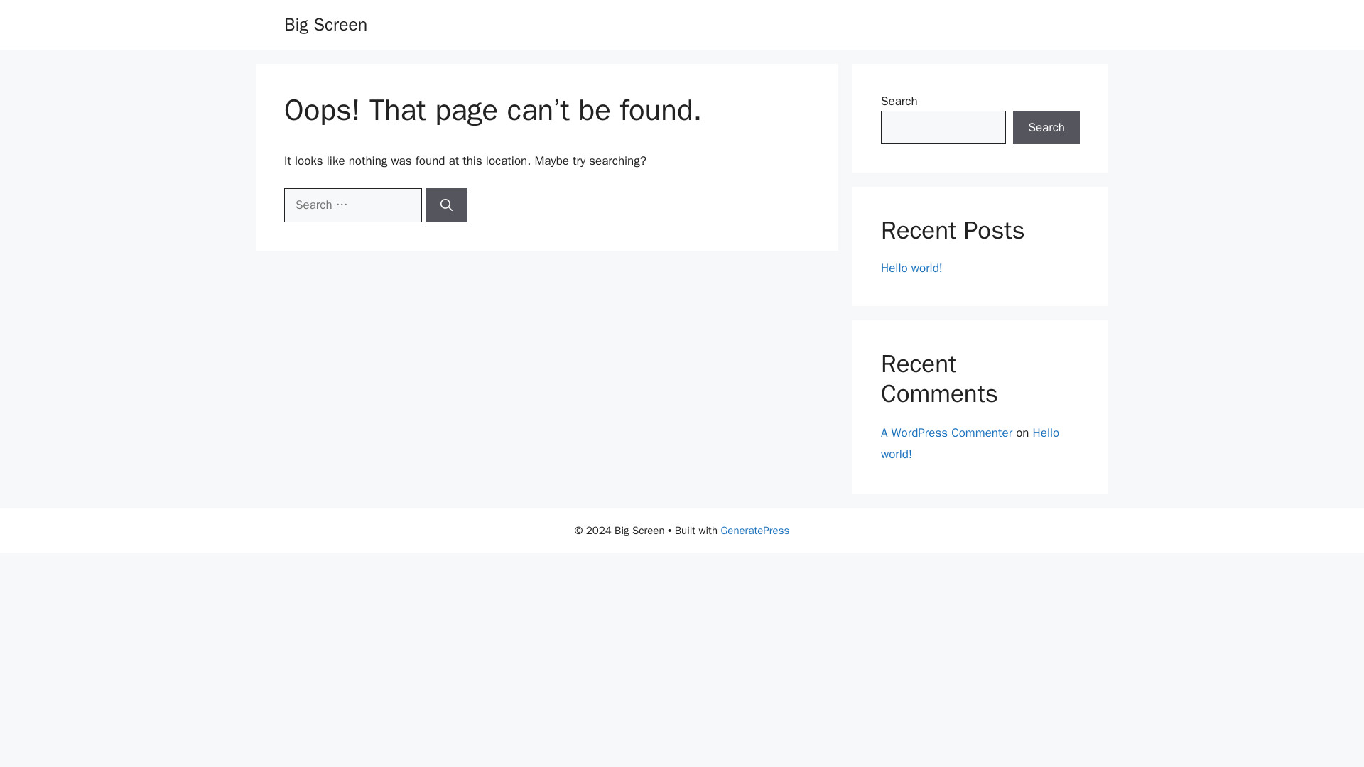  Describe the element at coordinates (325, 24) in the screenshot. I see `Big Screen` at that location.